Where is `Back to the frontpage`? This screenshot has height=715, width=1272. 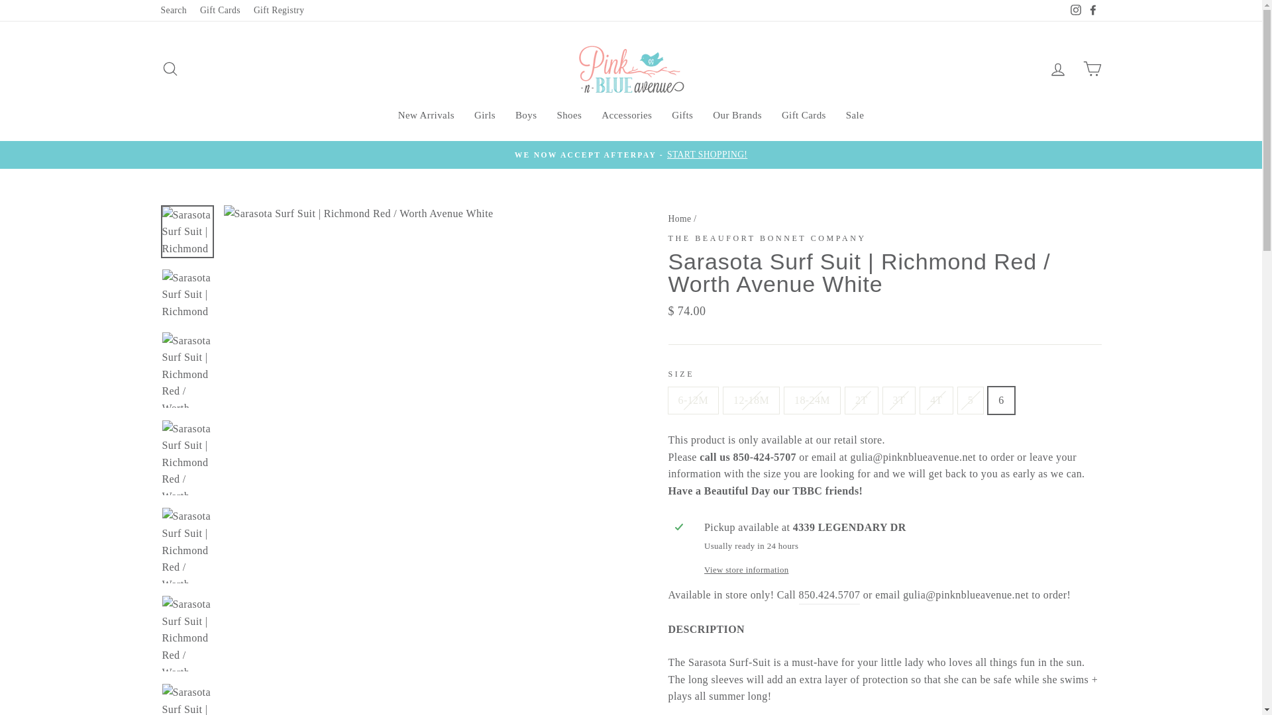 Back to the frontpage is located at coordinates (679, 217).